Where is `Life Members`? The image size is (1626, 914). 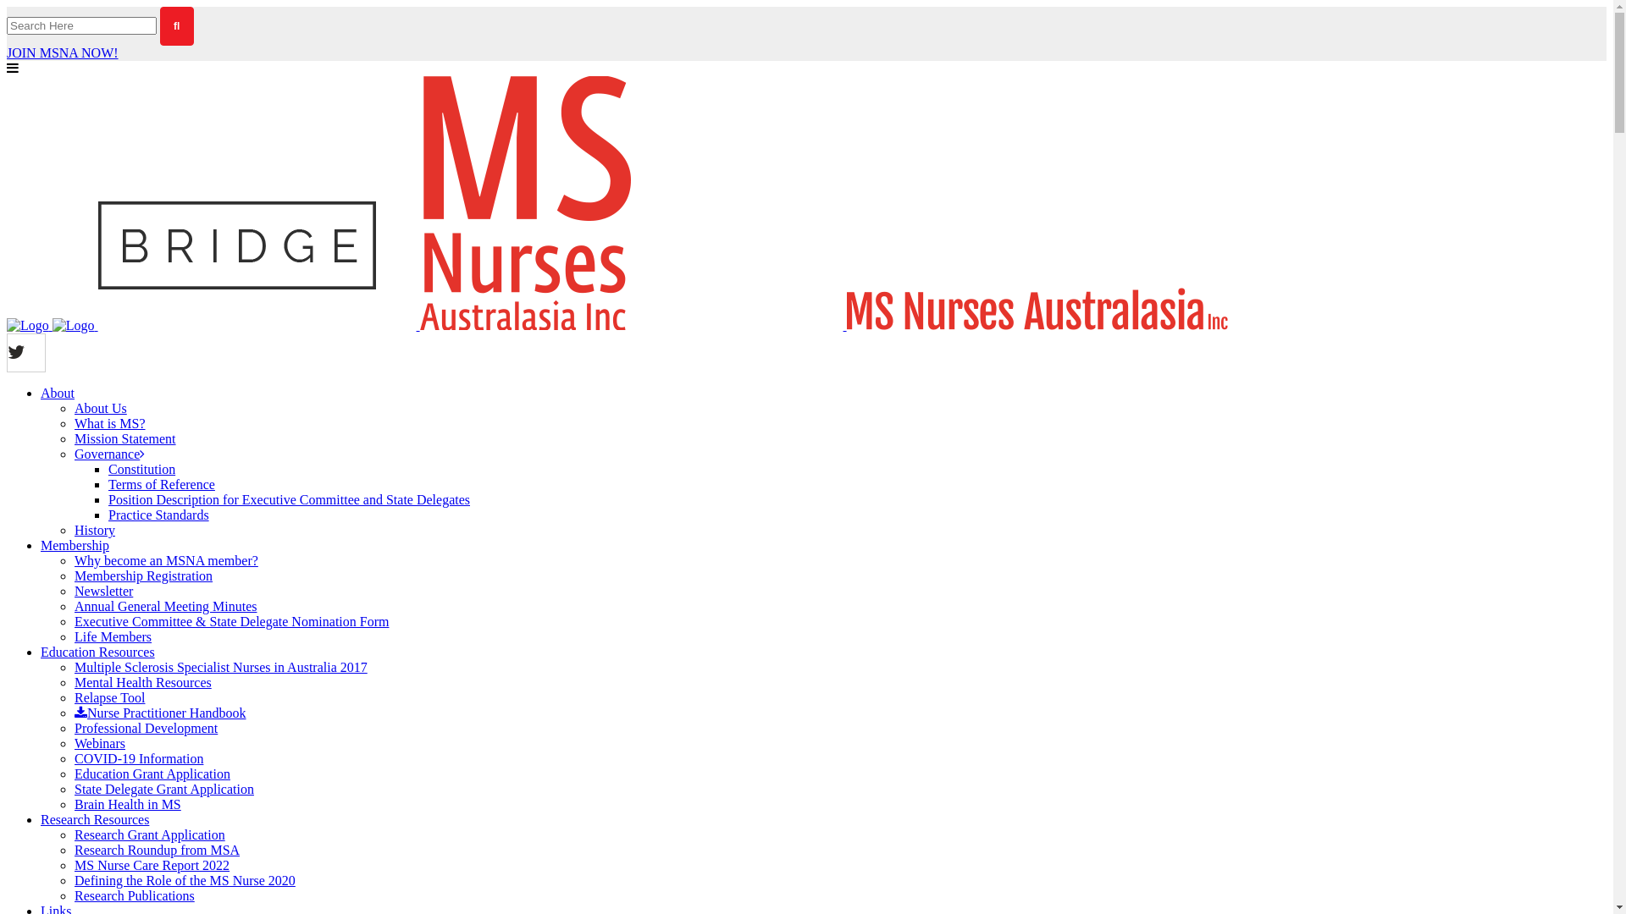 Life Members is located at coordinates (113, 636).